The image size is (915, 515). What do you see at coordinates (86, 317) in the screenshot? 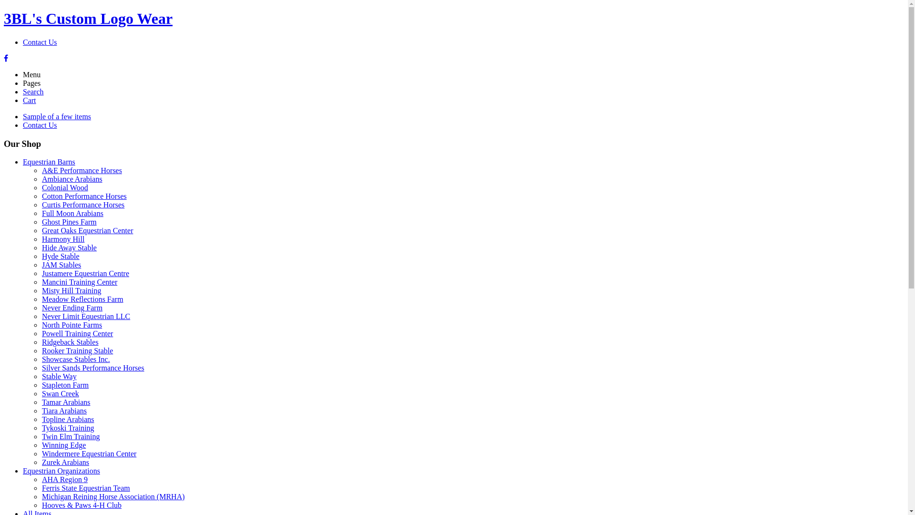
I see `Never Limit Equestrian LLC` at bounding box center [86, 317].